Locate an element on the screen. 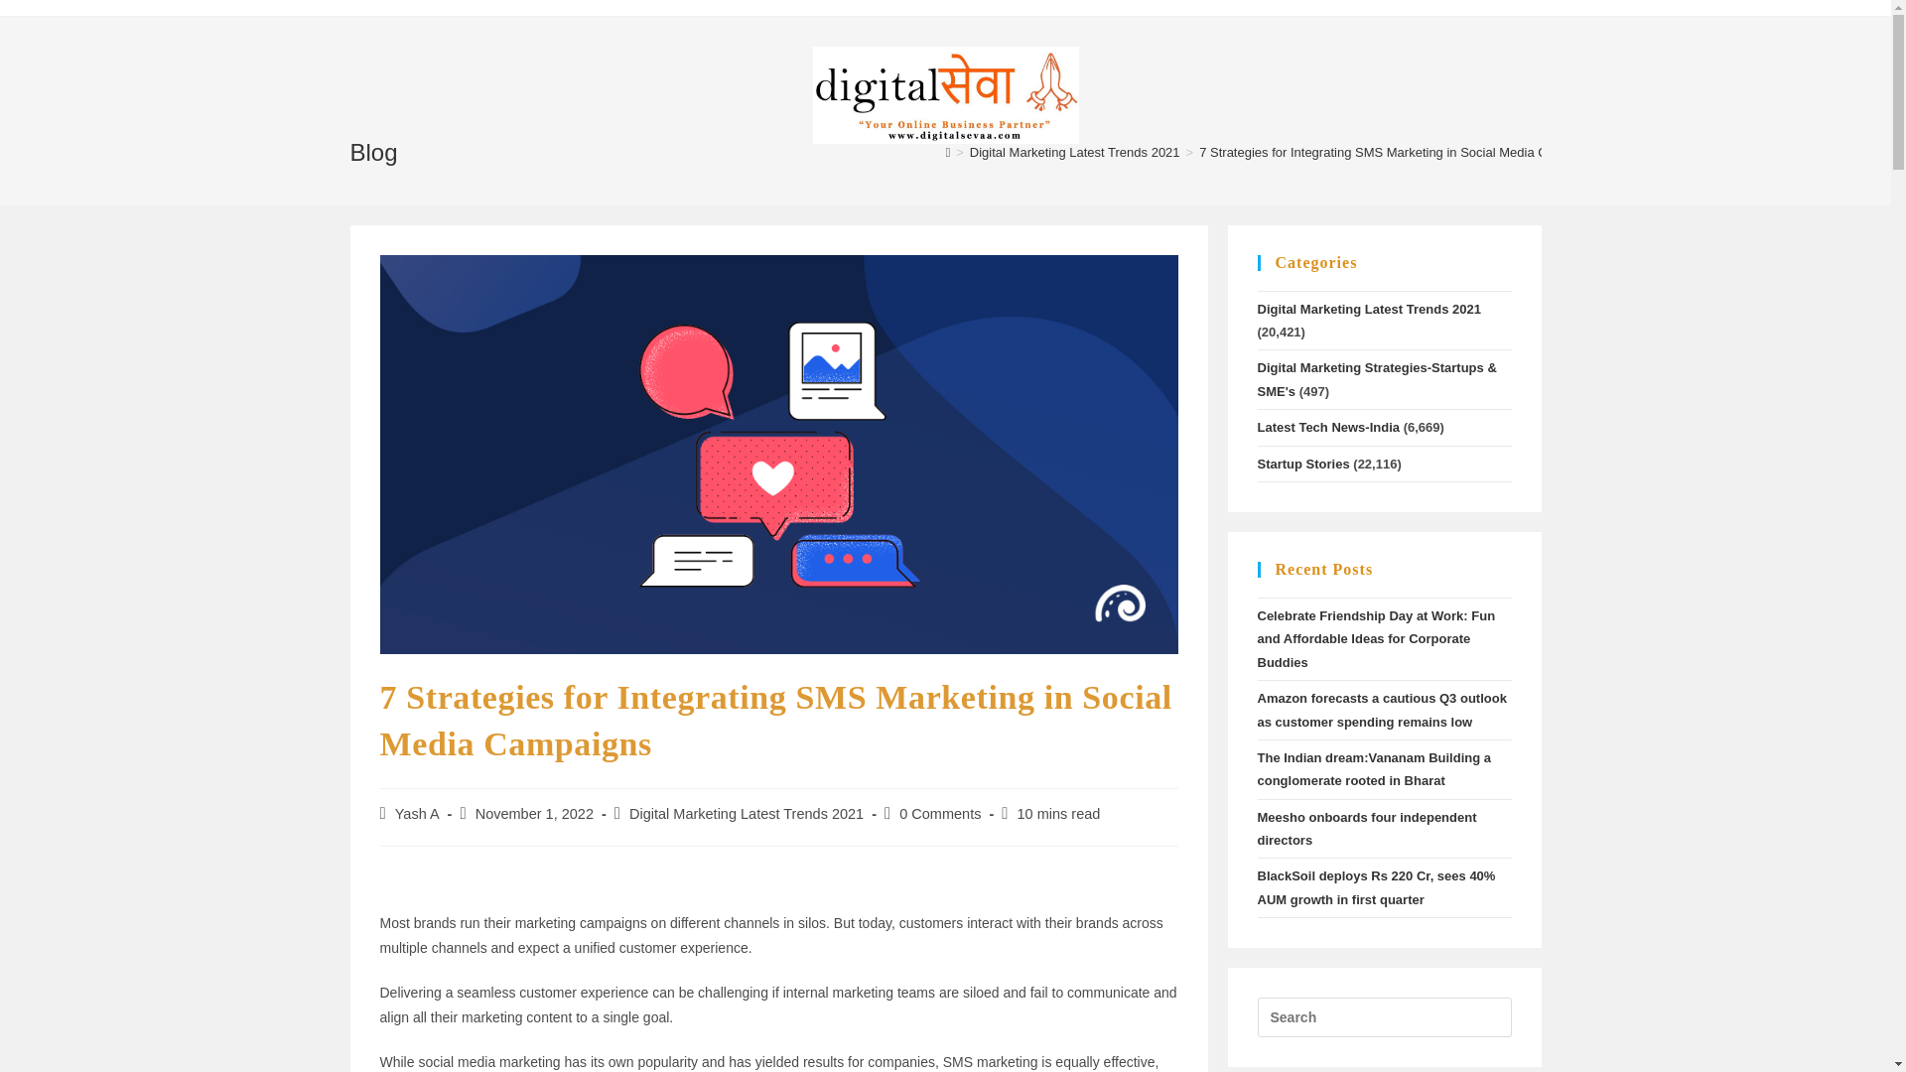  0 Comments is located at coordinates (940, 814).